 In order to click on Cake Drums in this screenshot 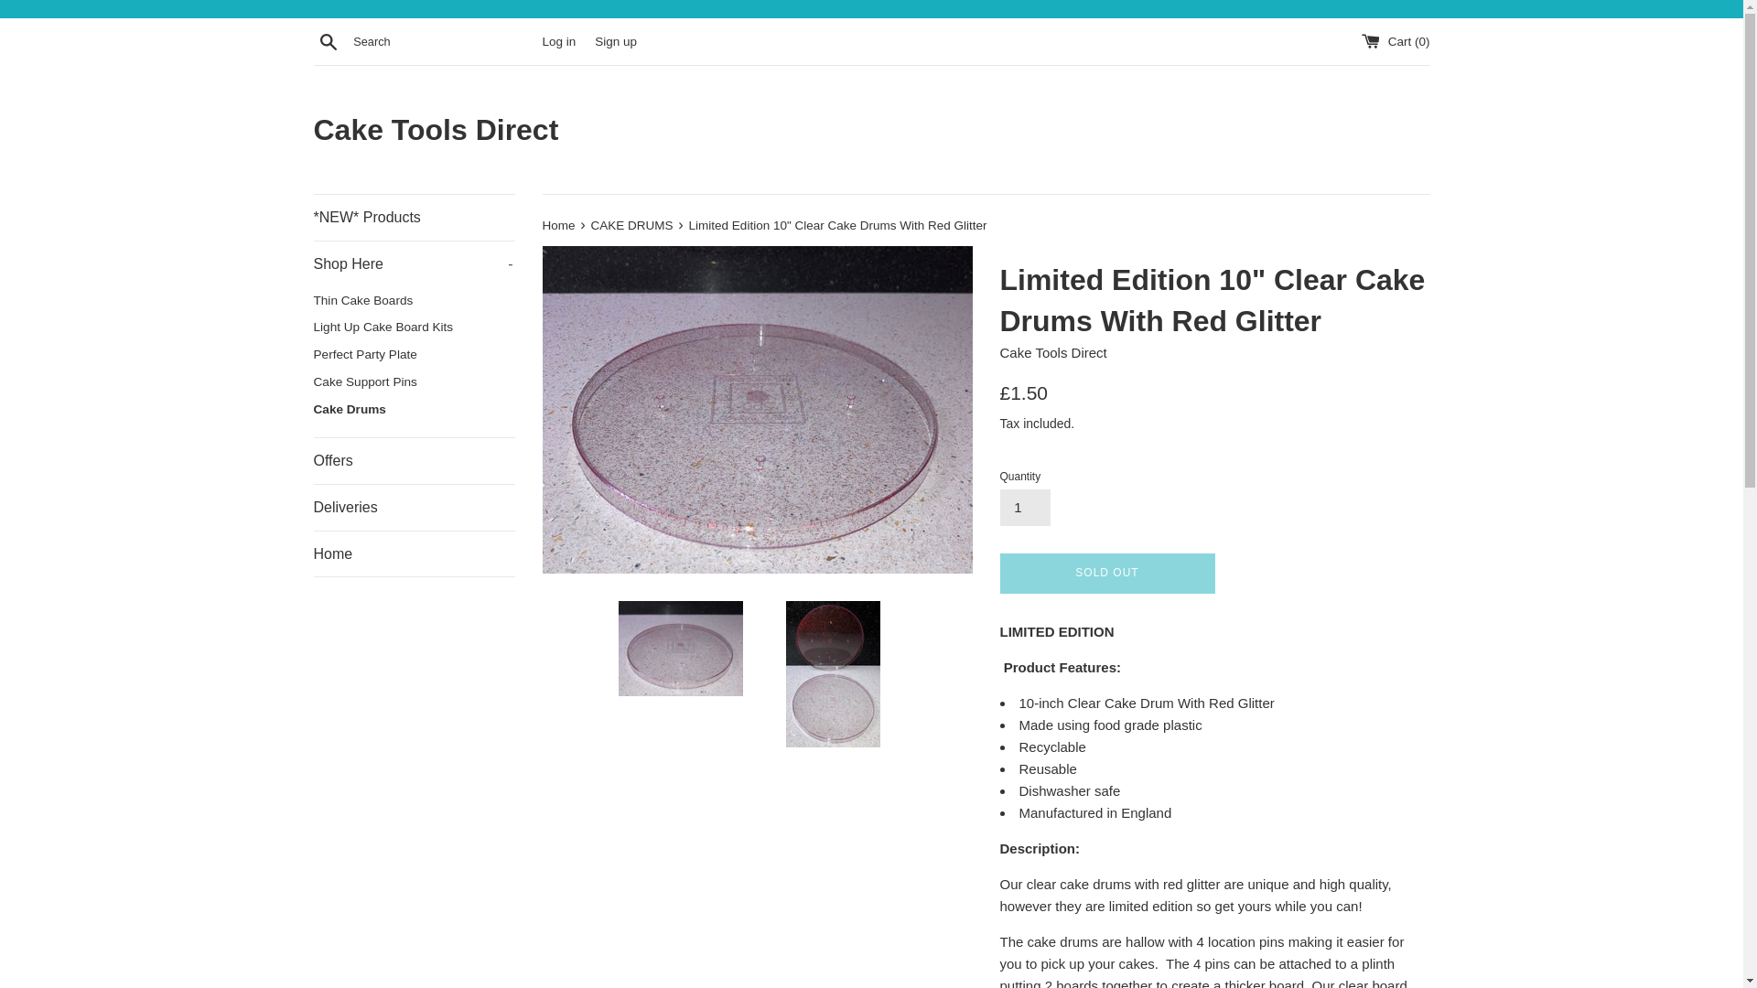, I will do `click(414, 410)`.